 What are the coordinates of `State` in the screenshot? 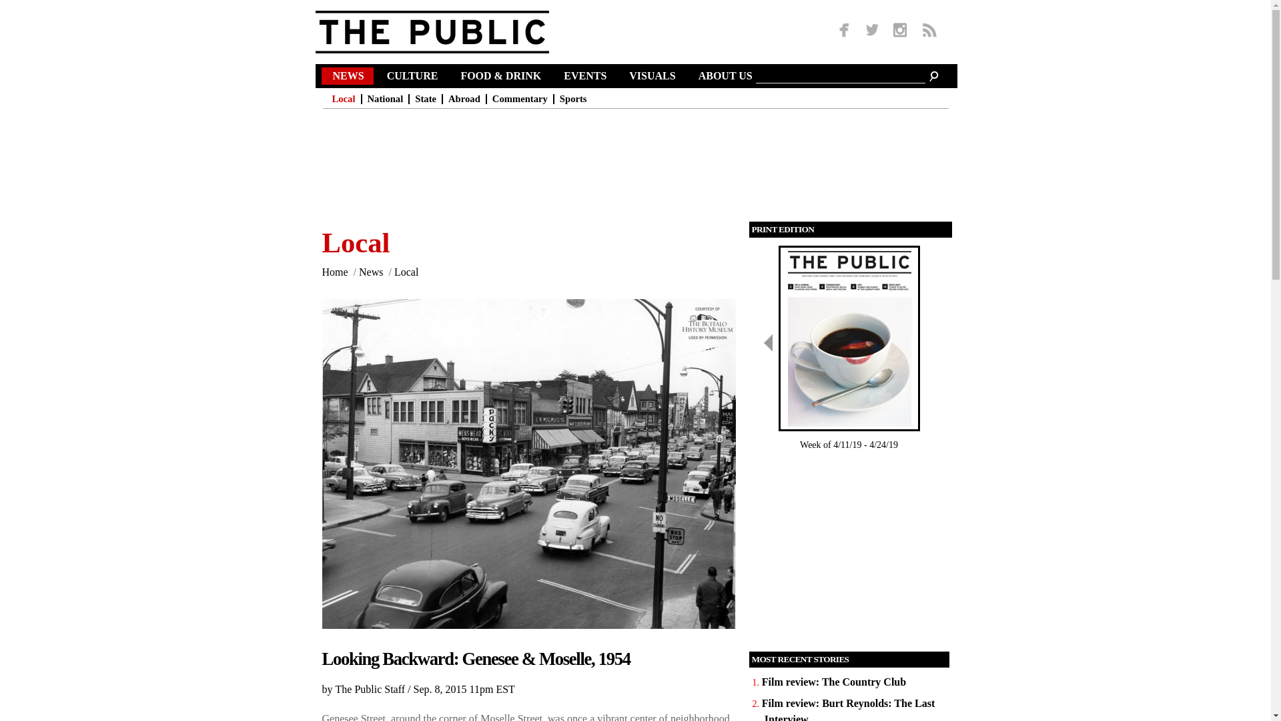 It's located at (428, 99).